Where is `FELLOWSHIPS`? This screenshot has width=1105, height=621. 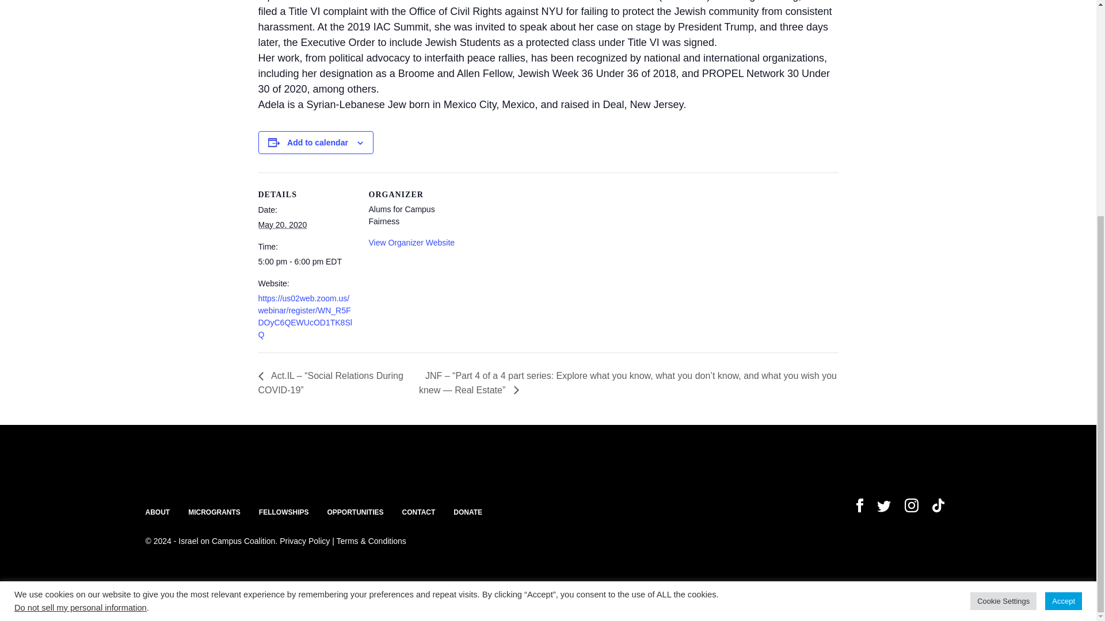
FELLOWSHIPS is located at coordinates (284, 512).